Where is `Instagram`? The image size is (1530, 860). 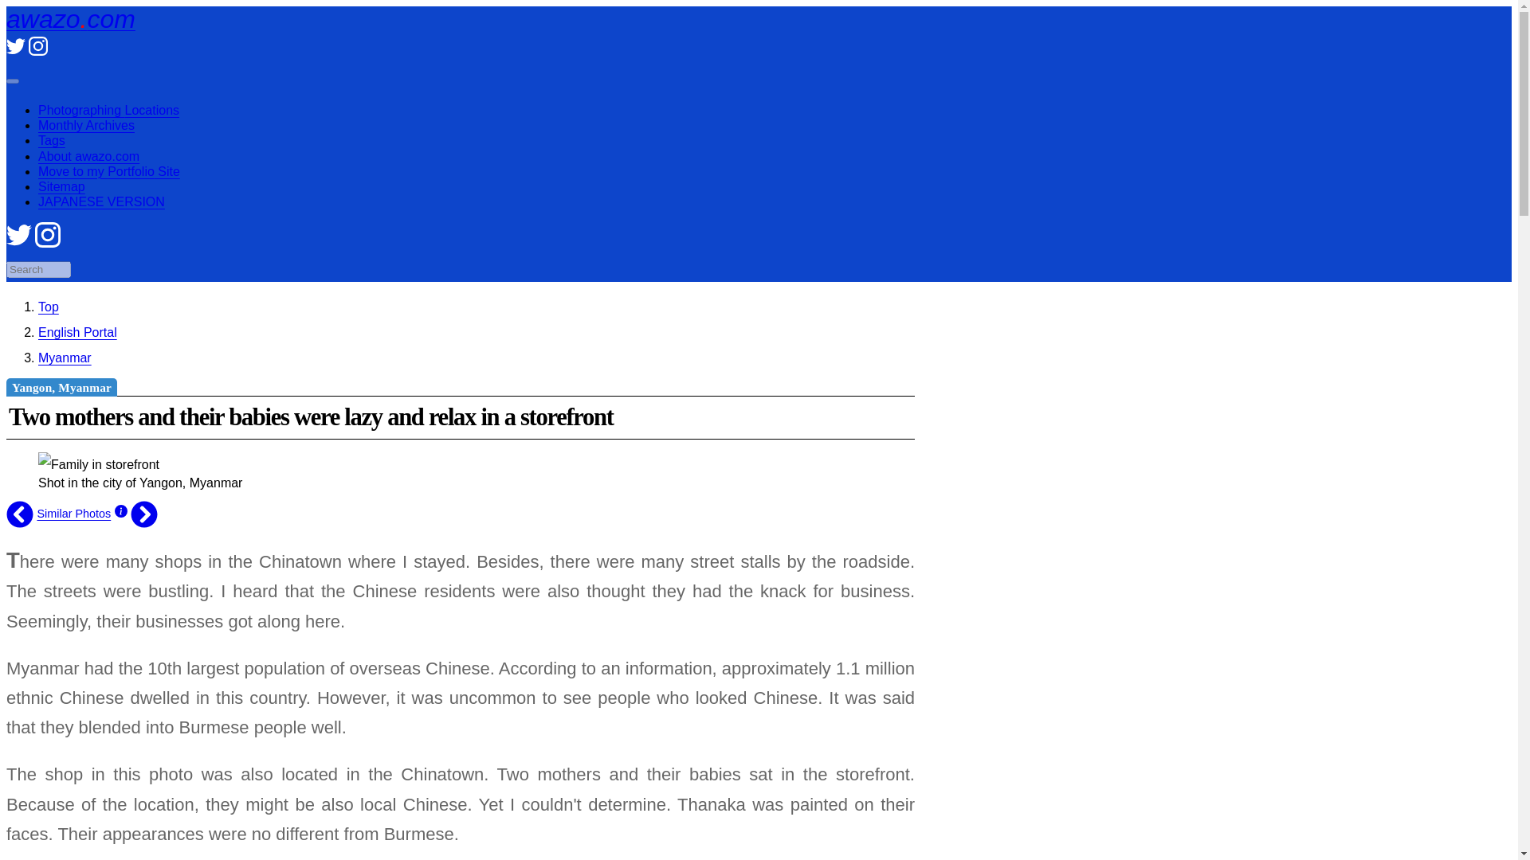 Instagram is located at coordinates (48, 244).